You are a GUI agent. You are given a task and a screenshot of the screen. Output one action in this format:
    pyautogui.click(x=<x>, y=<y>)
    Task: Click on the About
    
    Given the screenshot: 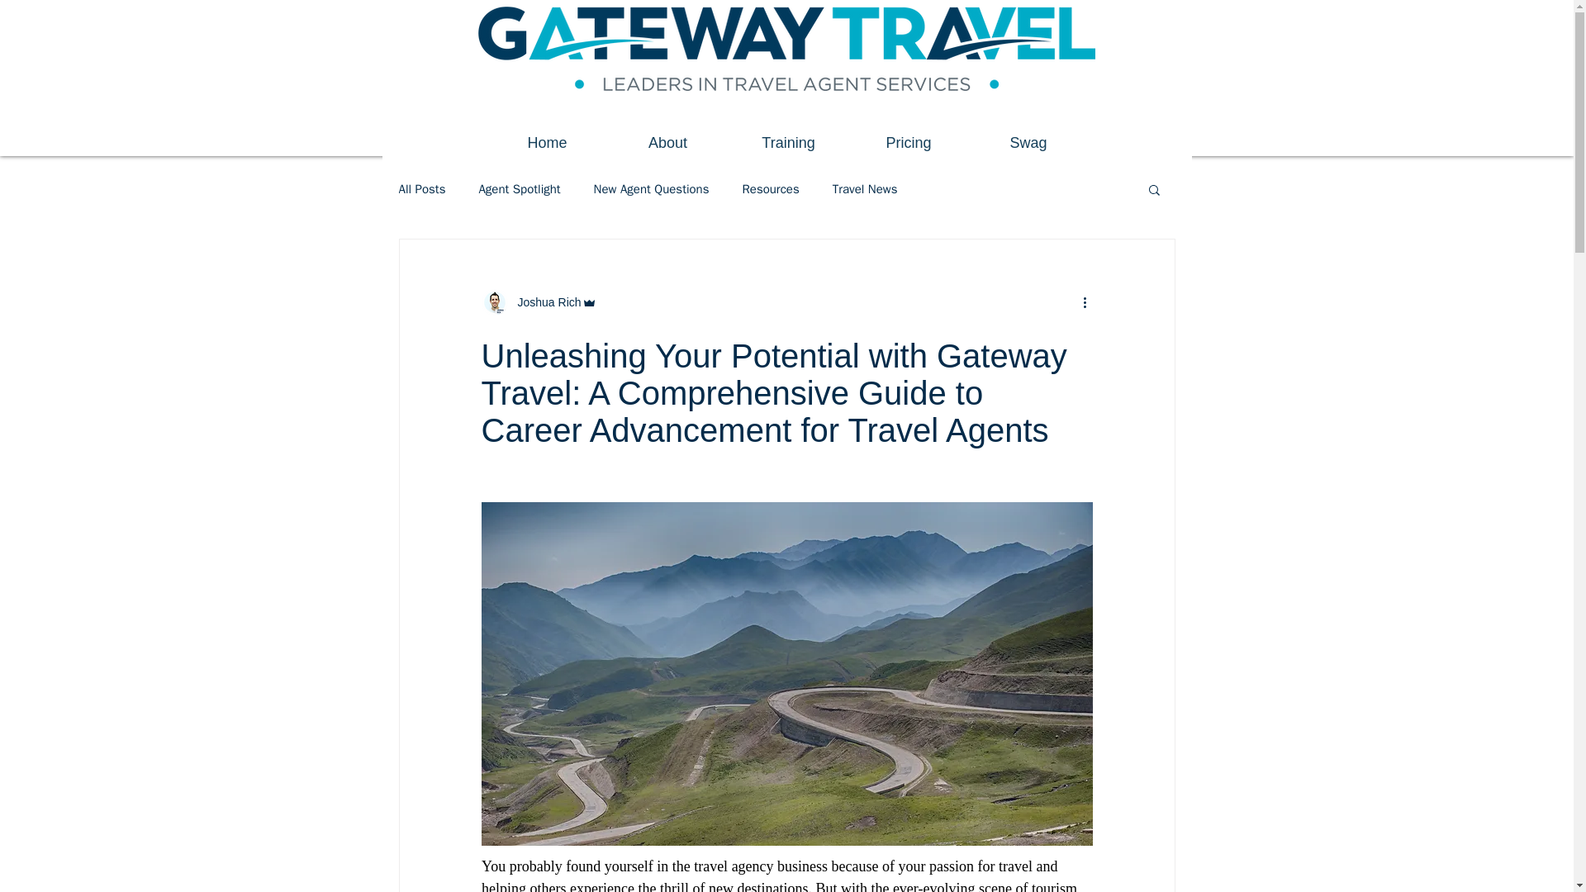 What is the action you would take?
    pyautogui.click(x=667, y=143)
    